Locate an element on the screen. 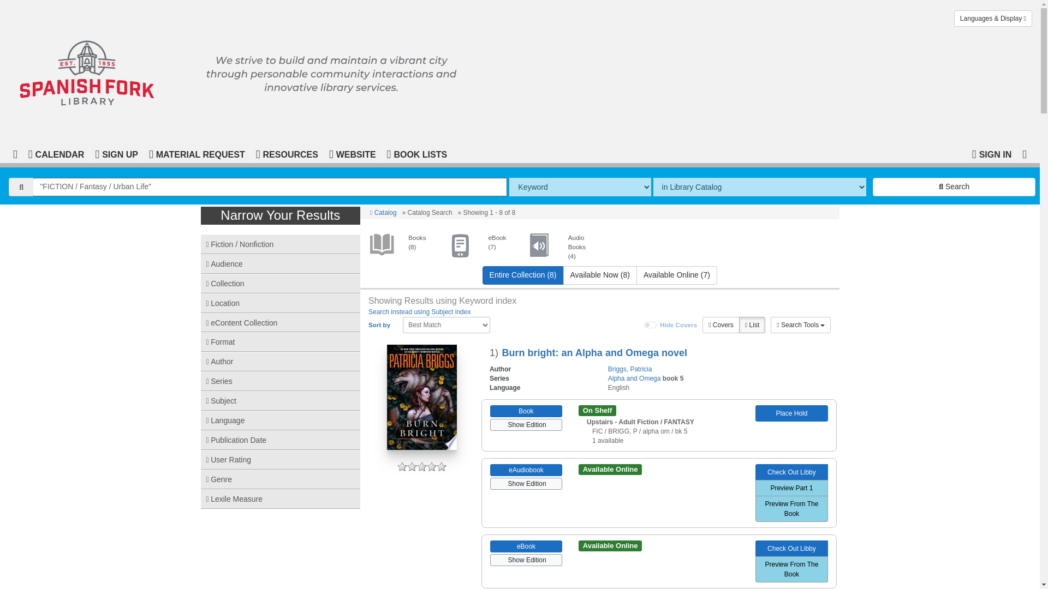 The height and width of the screenshot is (589, 1048). RESOURCES is located at coordinates (287, 153).